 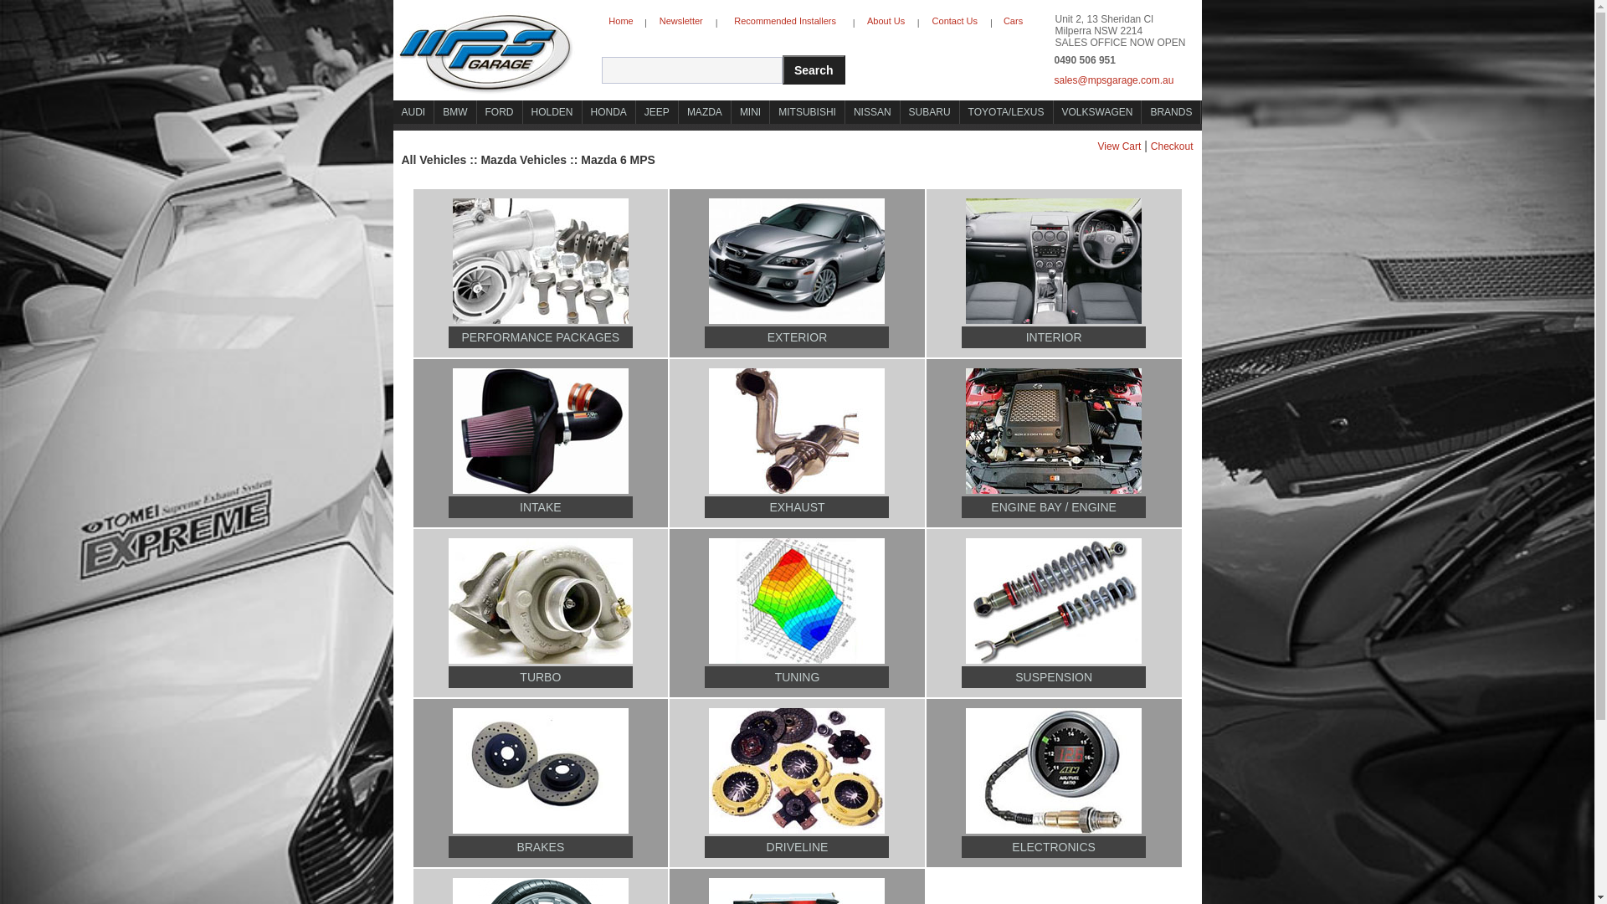 What do you see at coordinates (1054, 507) in the screenshot?
I see `ENGINE BAY / ENGINE` at bounding box center [1054, 507].